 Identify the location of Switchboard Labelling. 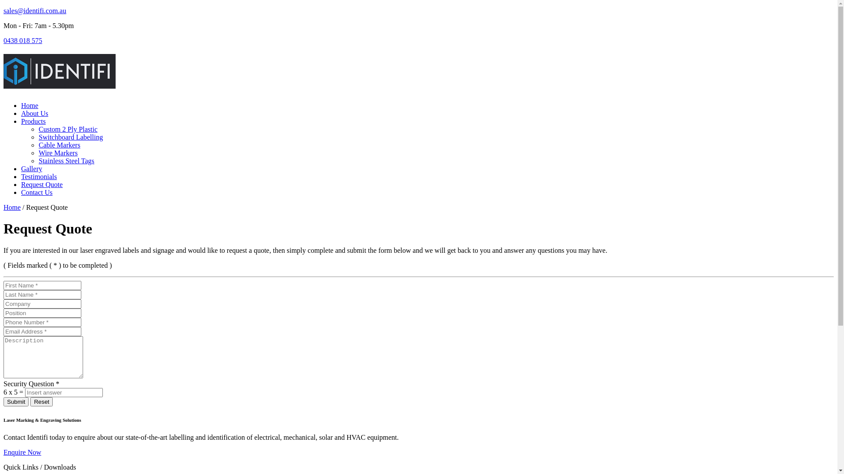
(71, 137).